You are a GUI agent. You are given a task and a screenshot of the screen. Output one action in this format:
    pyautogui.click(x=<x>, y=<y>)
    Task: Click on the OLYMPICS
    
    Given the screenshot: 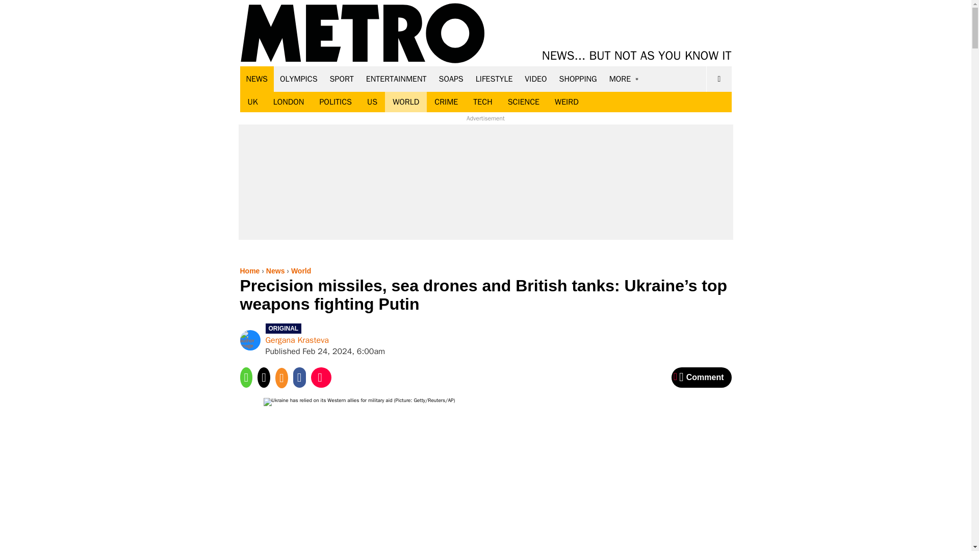 What is the action you would take?
    pyautogui.click(x=299, y=79)
    